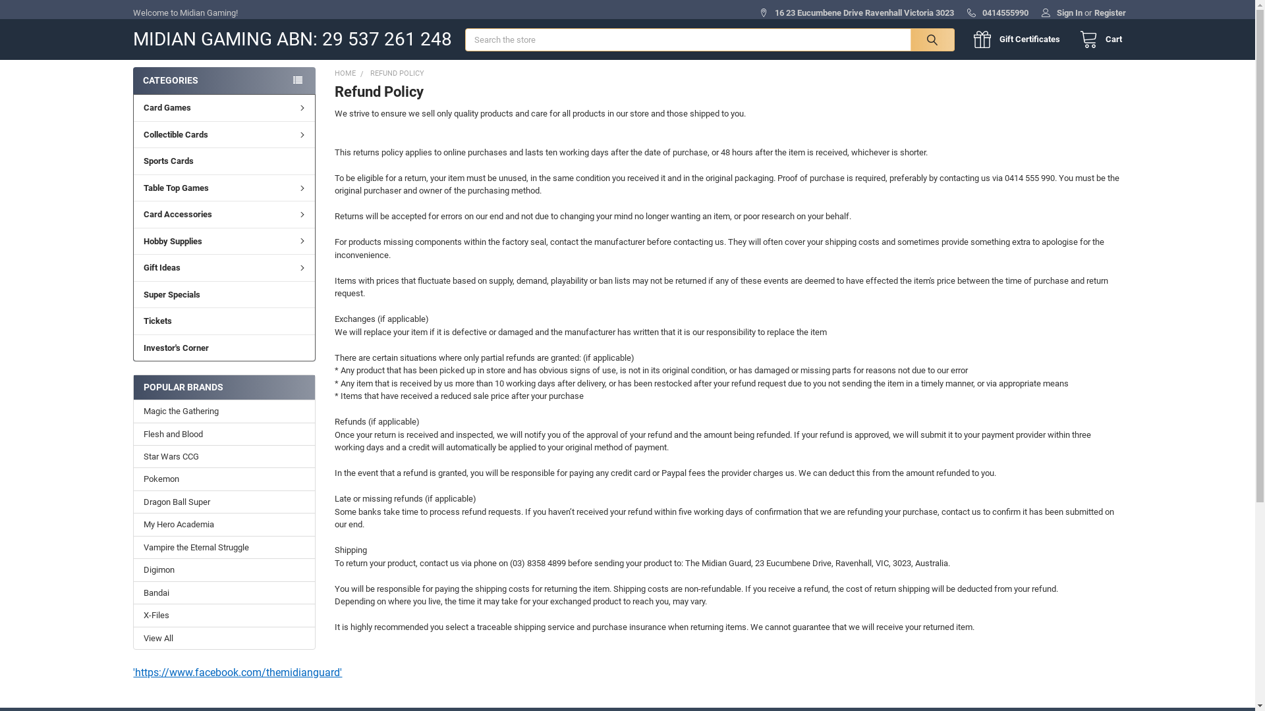 Image resolution: width=1265 pixels, height=711 pixels. What do you see at coordinates (293, 67) in the screenshot?
I see `MIDIAN GAMING ABN: 29 537 261 248` at bounding box center [293, 67].